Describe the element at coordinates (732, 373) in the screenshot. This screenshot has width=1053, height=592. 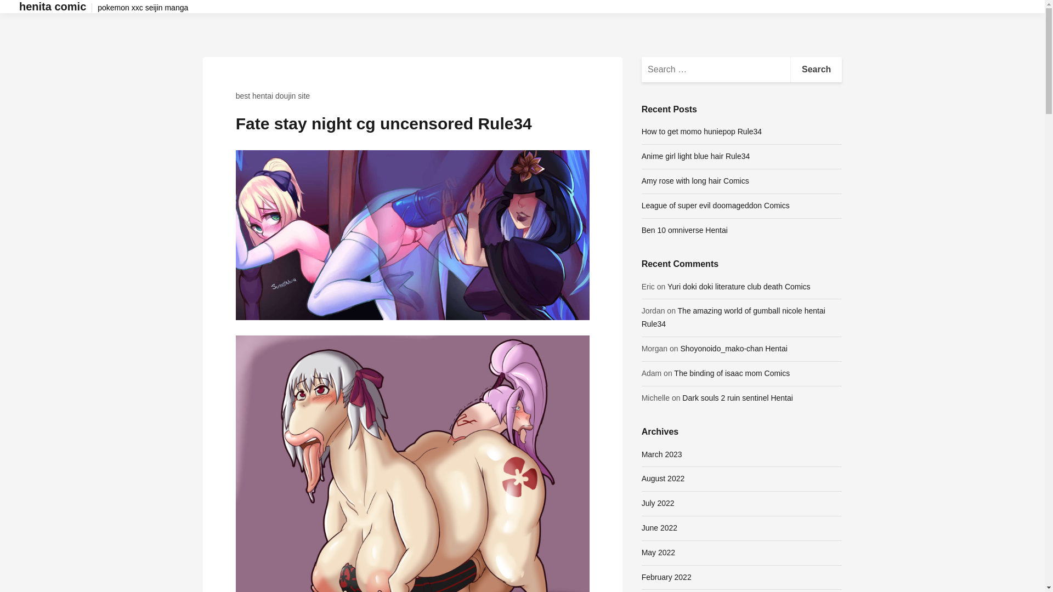
I see `The binding of isaac mom Comics` at that location.